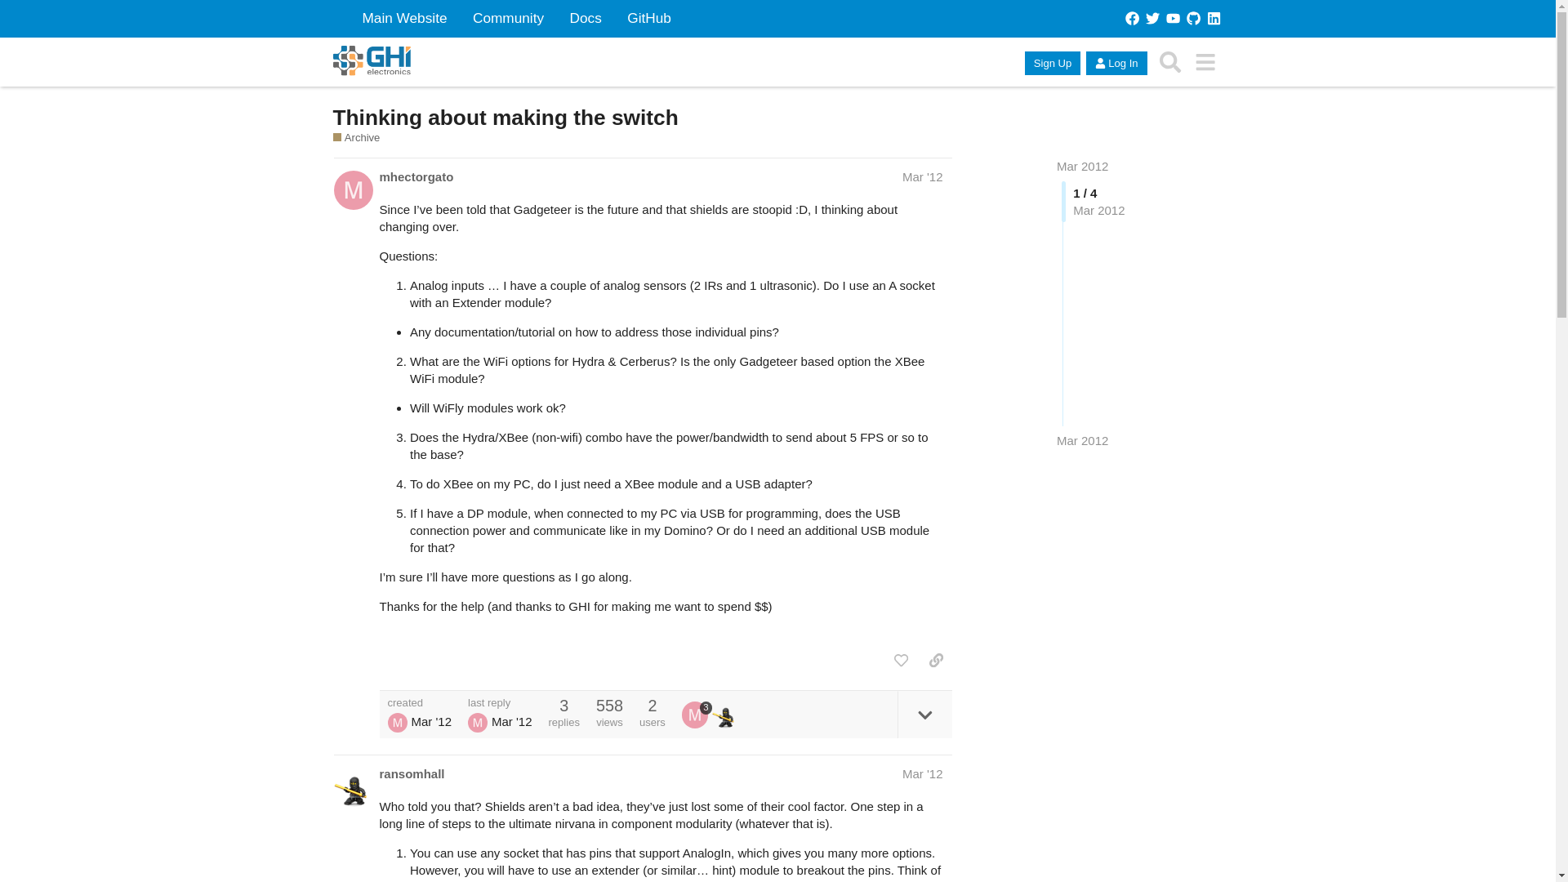  Describe the element at coordinates (923, 176) in the screenshot. I see `Mar '12` at that location.